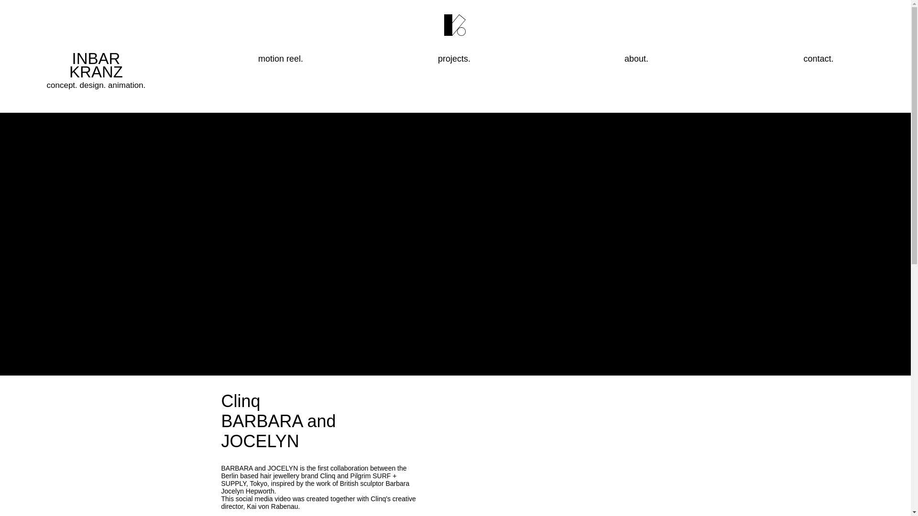 Image resolution: width=918 pixels, height=516 pixels. Describe the element at coordinates (455, 58) in the screenshot. I see `contact.` at that location.